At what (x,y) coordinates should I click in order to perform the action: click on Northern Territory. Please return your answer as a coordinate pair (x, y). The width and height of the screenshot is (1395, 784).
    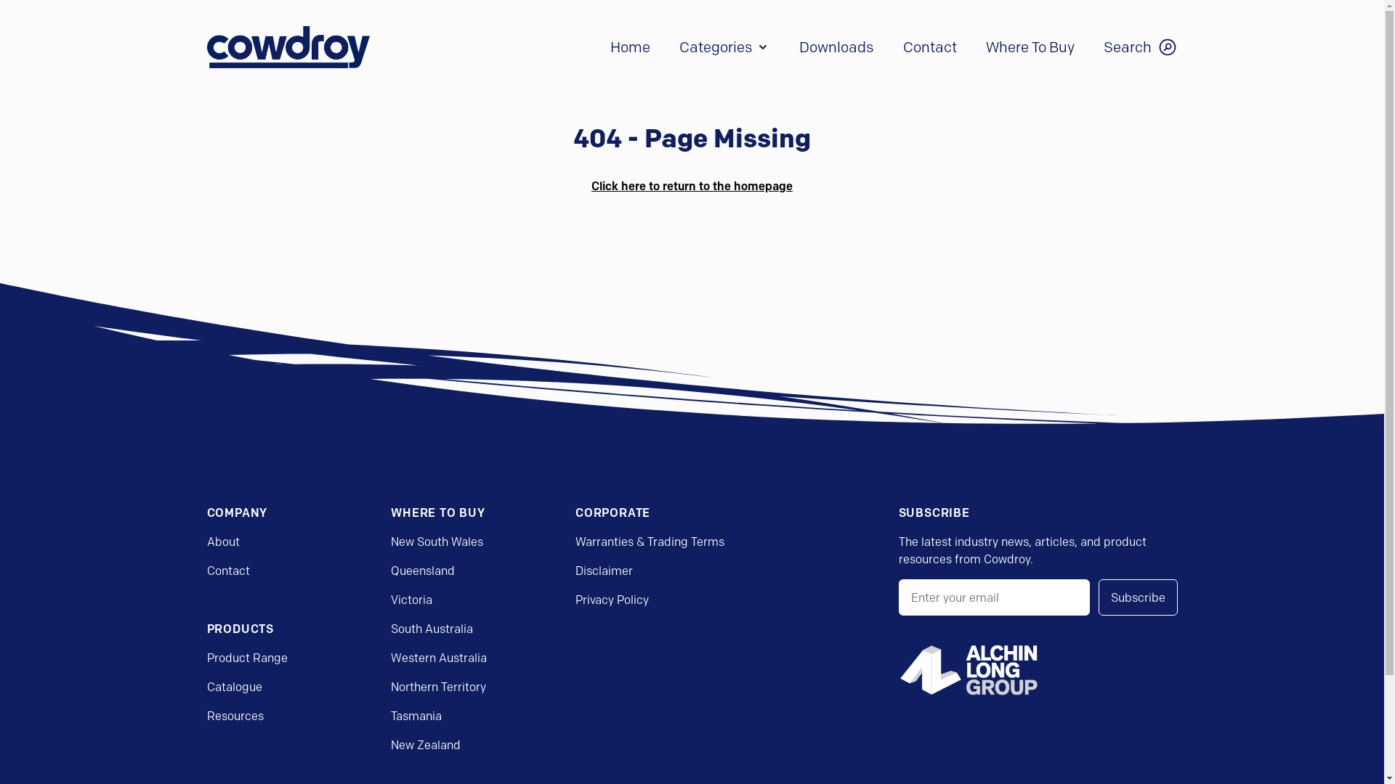
    Looking at the image, I should click on (439, 687).